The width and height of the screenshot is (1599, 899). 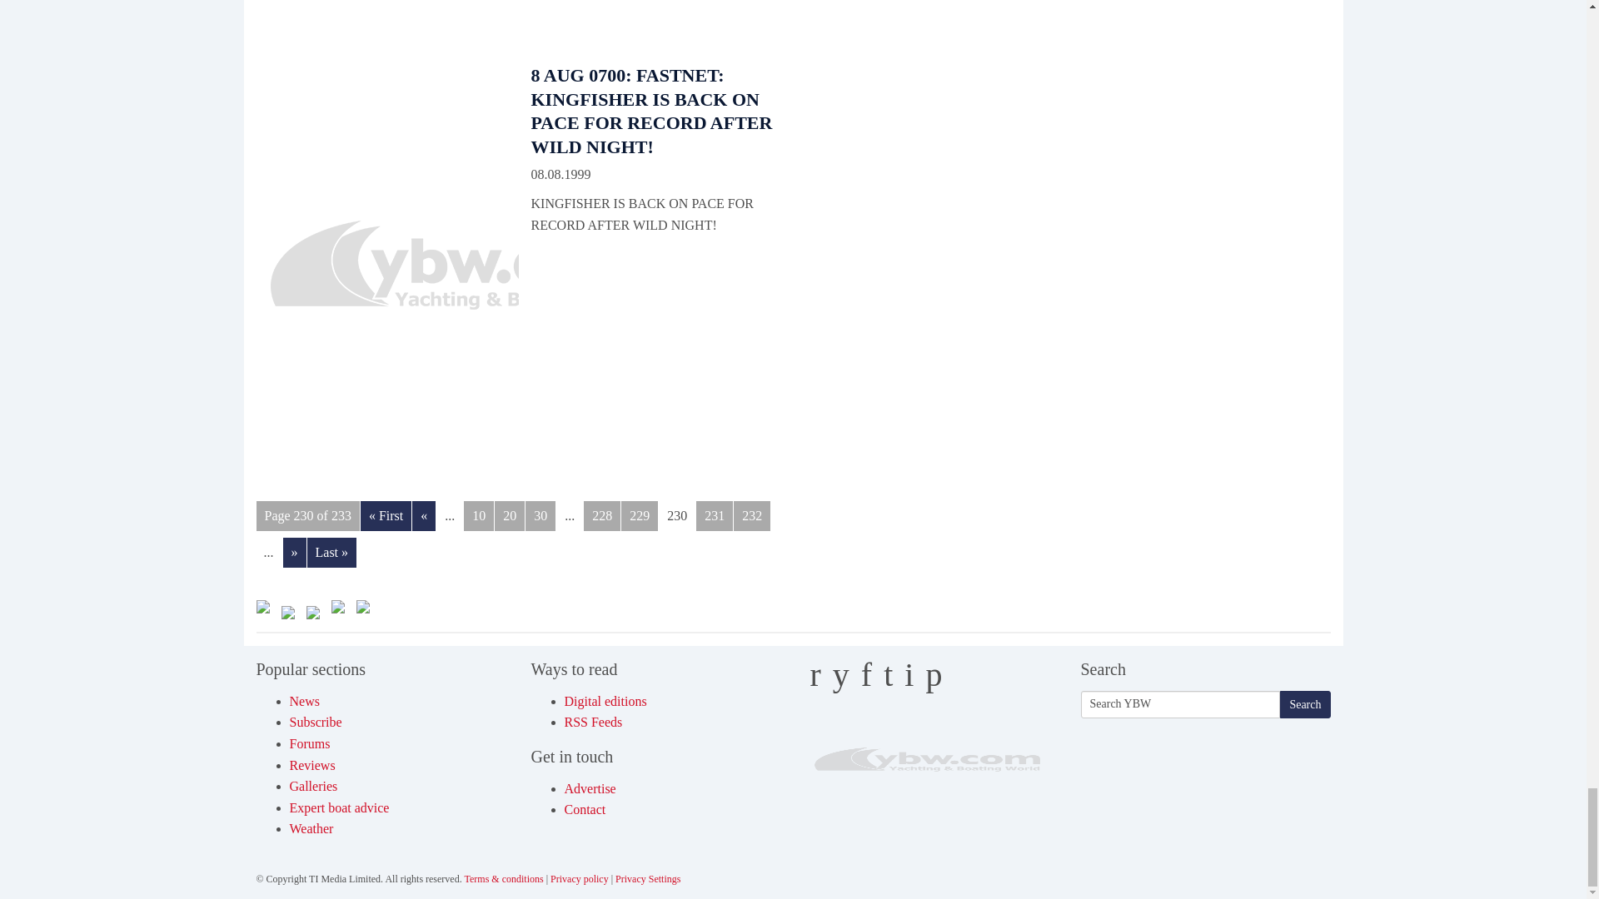 I want to click on Page 229, so click(x=640, y=516).